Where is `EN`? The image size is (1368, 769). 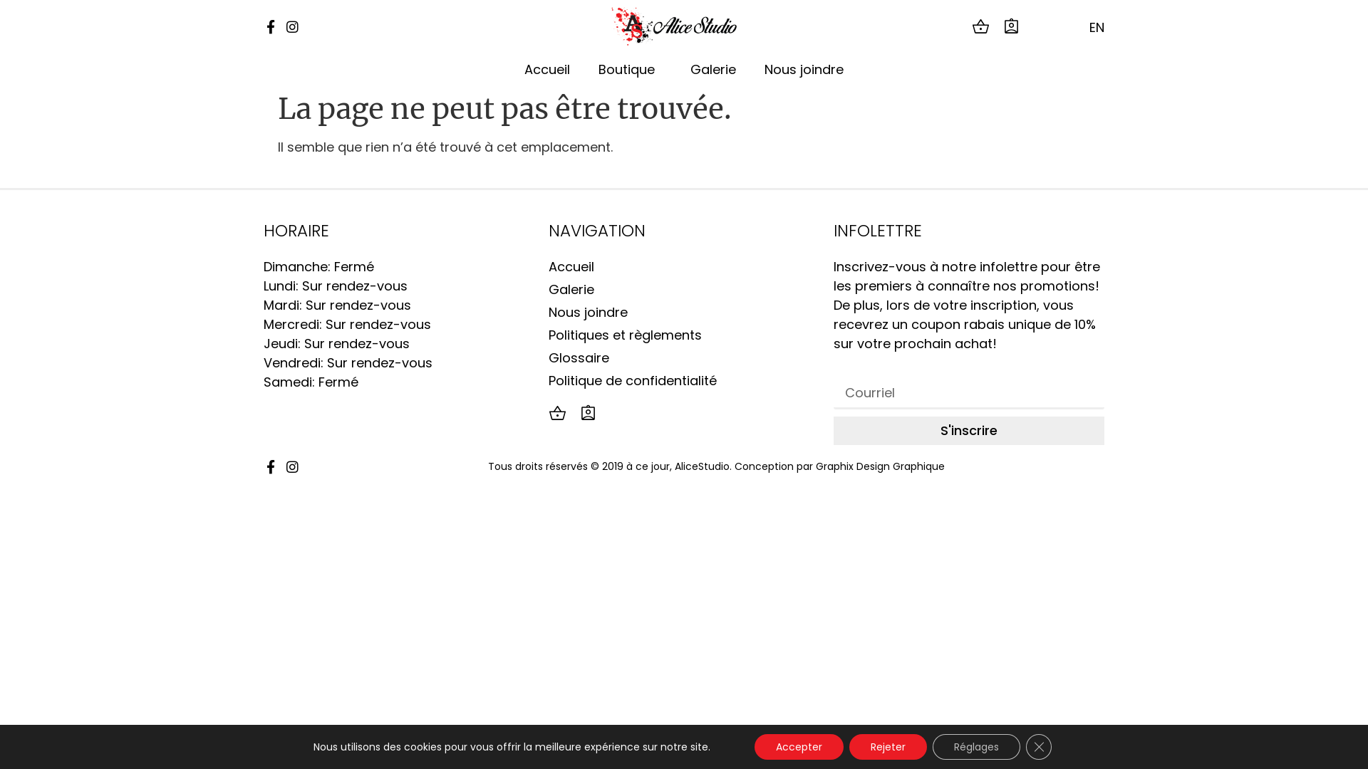
EN is located at coordinates (1093, 27).